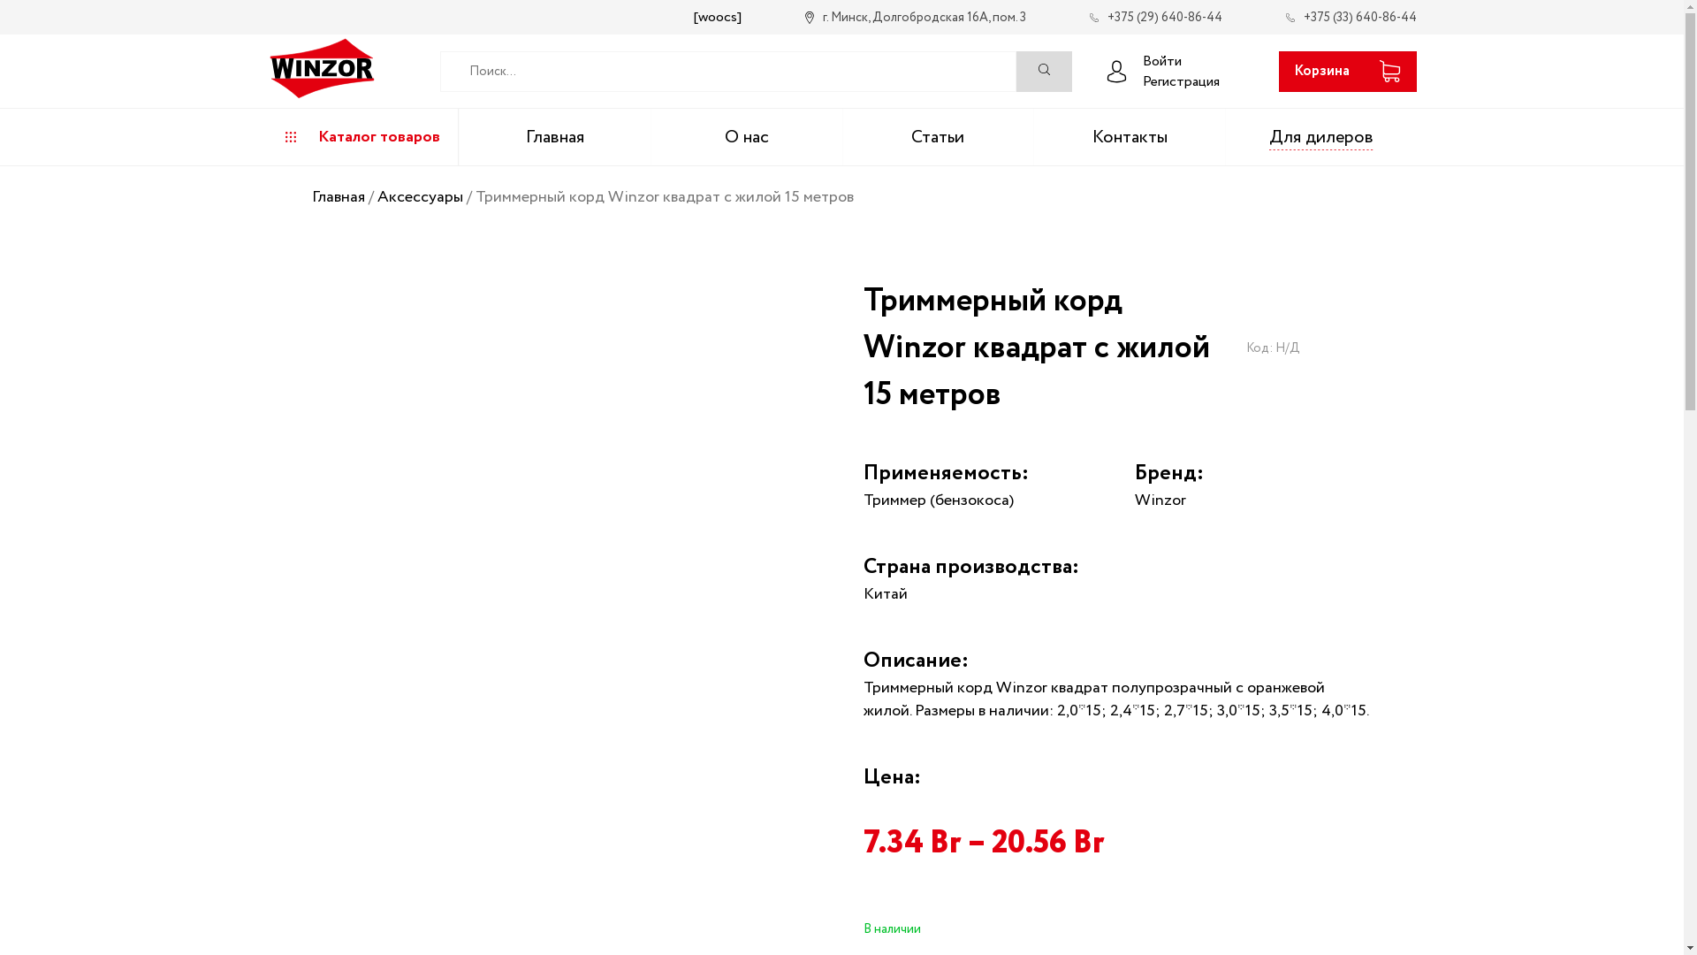  Describe the element at coordinates (1155, 18) in the screenshot. I see `+375 (29) 640-86-44` at that location.